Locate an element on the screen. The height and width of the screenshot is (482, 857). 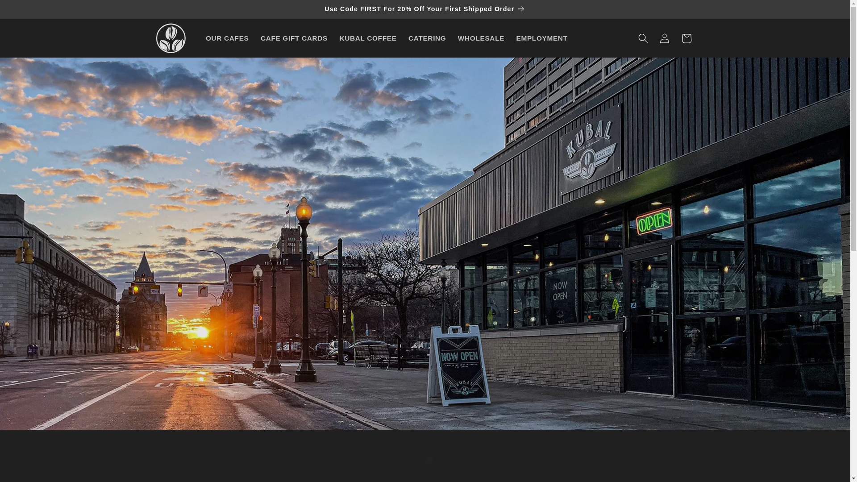
Log in is located at coordinates (664, 38).